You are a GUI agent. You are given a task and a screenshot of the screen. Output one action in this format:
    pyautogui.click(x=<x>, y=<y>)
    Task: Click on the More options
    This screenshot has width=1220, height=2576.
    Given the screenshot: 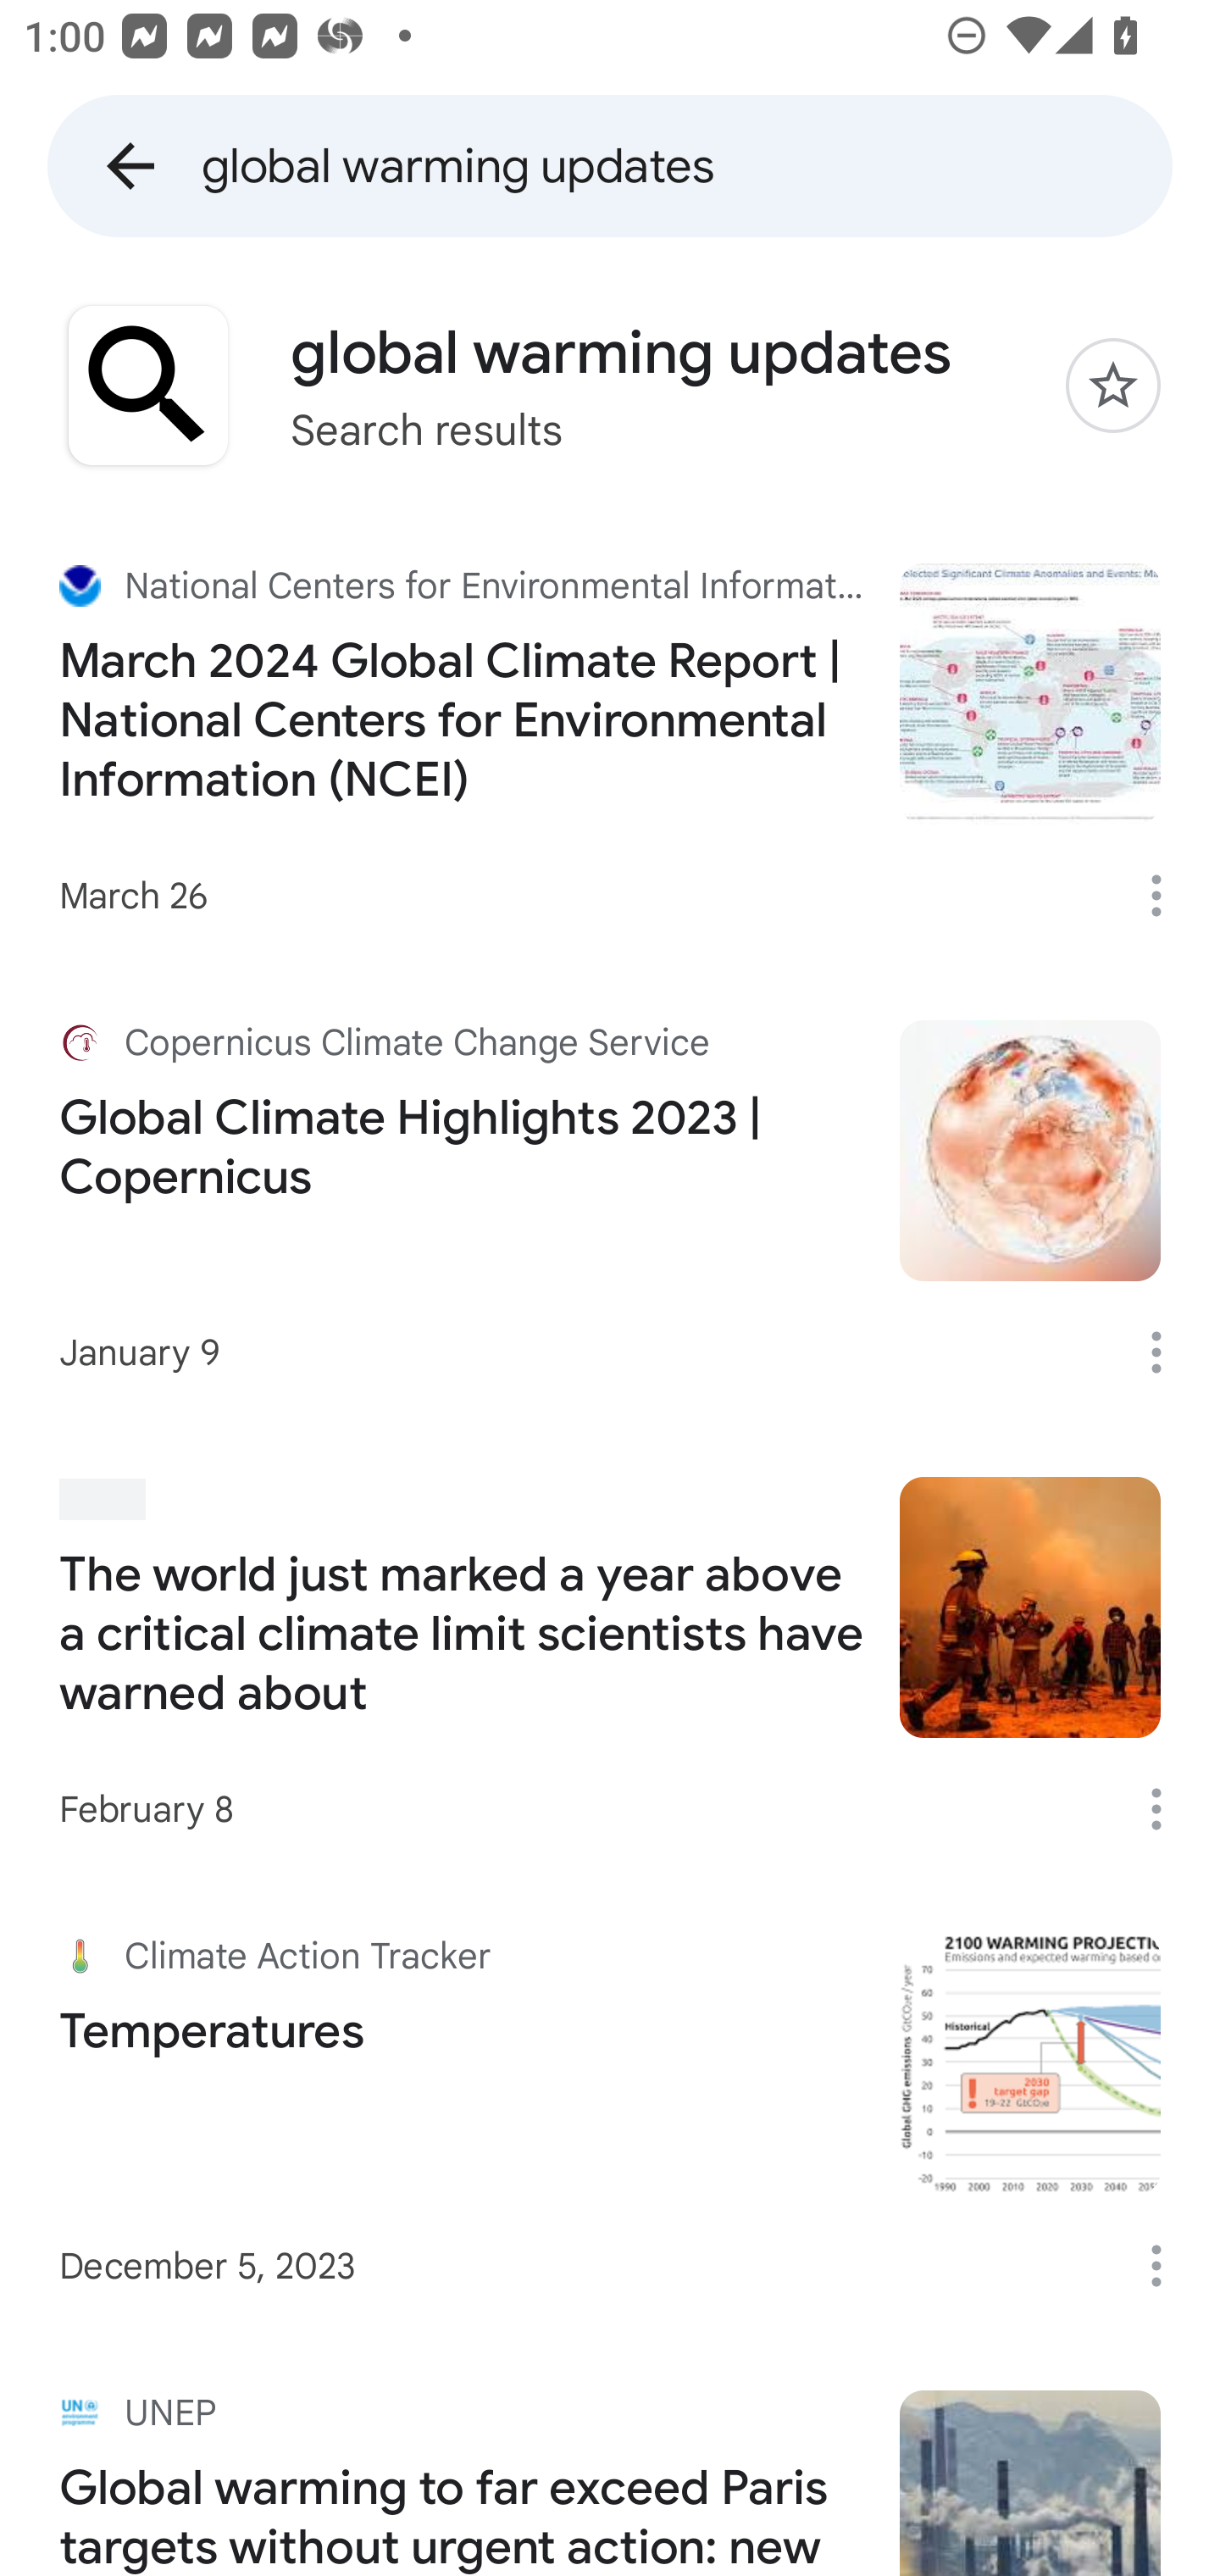 What is the action you would take?
    pyautogui.click(x=1167, y=1352)
    